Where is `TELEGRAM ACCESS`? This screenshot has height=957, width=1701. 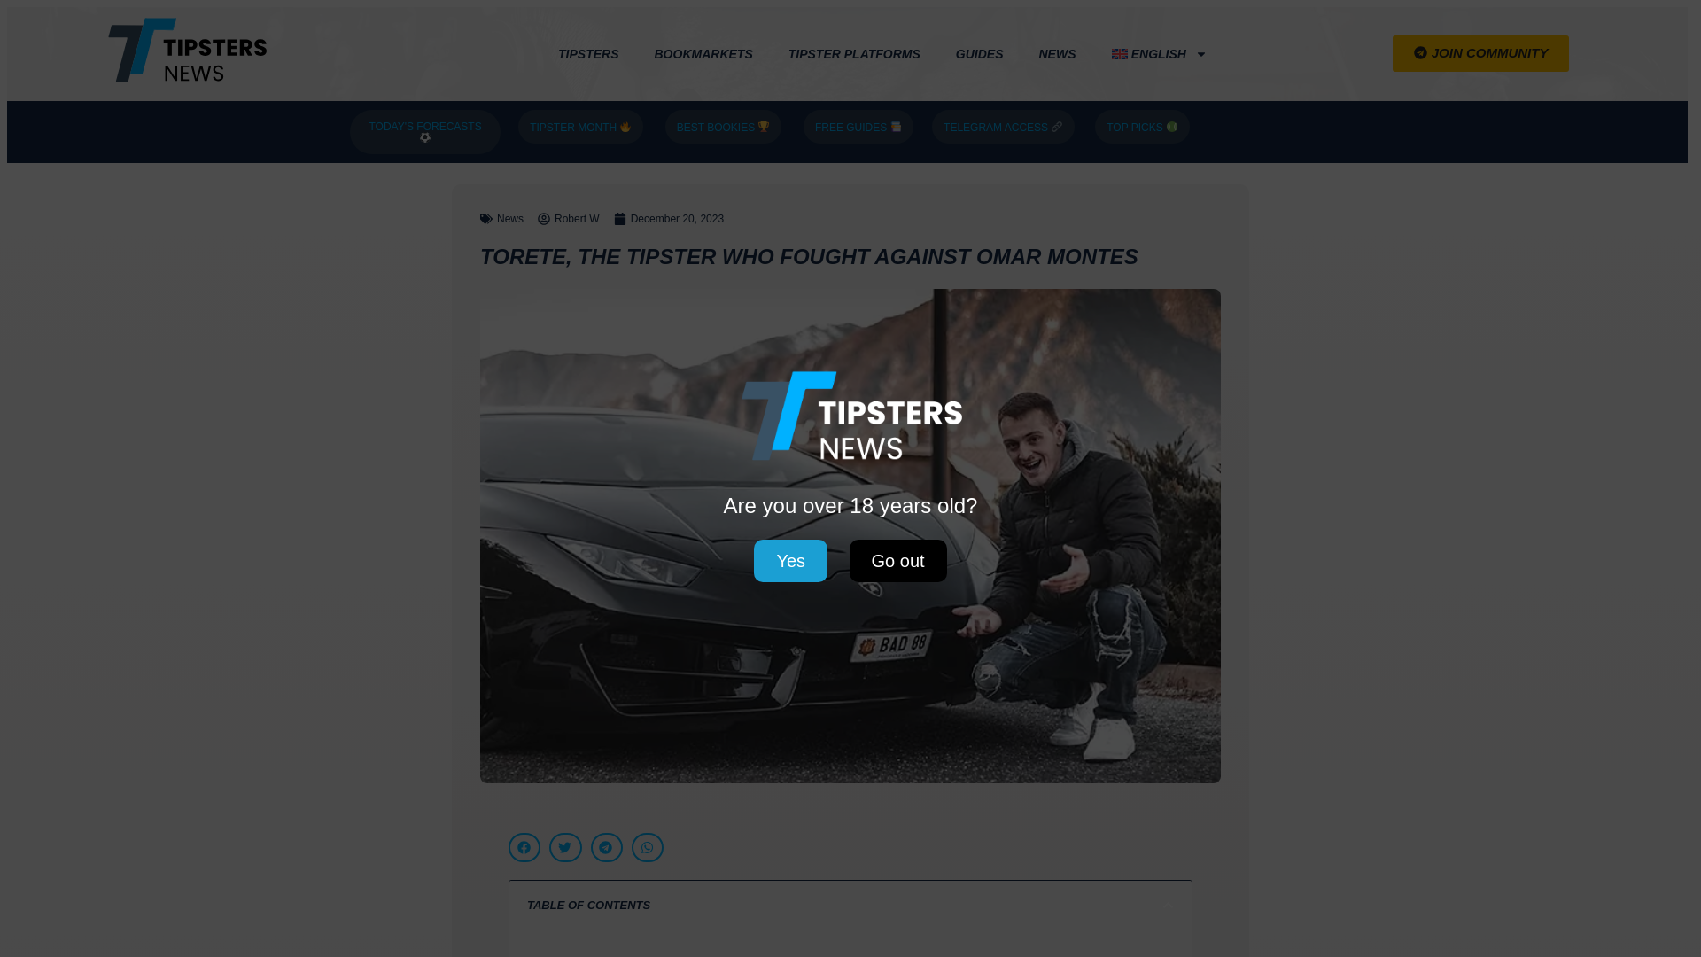
TELEGRAM ACCESS is located at coordinates (1003, 128).